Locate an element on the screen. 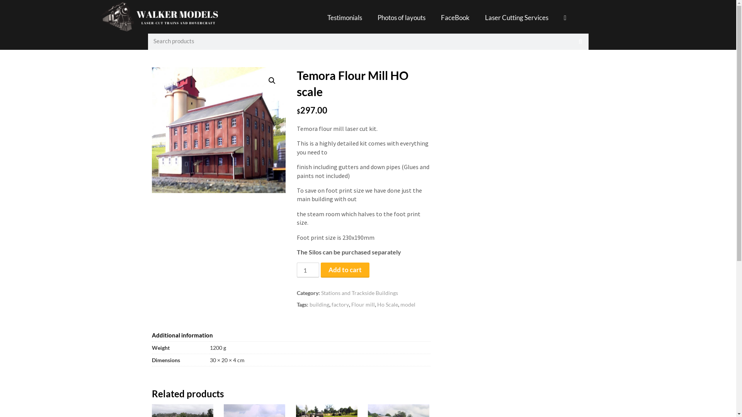 This screenshot has height=417, width=742. factory is located at coordinates (340, 304).